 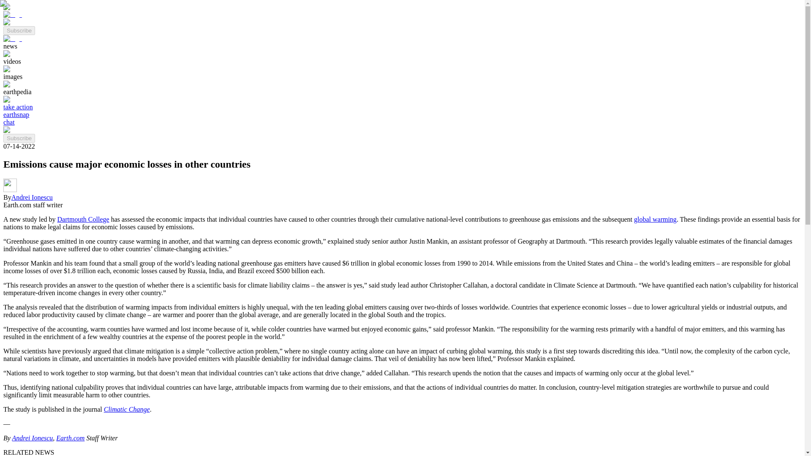 What do you see at coordinates (70, 438) in the screenshot?
I see `Earth.com` at bounding box center [70, 438].